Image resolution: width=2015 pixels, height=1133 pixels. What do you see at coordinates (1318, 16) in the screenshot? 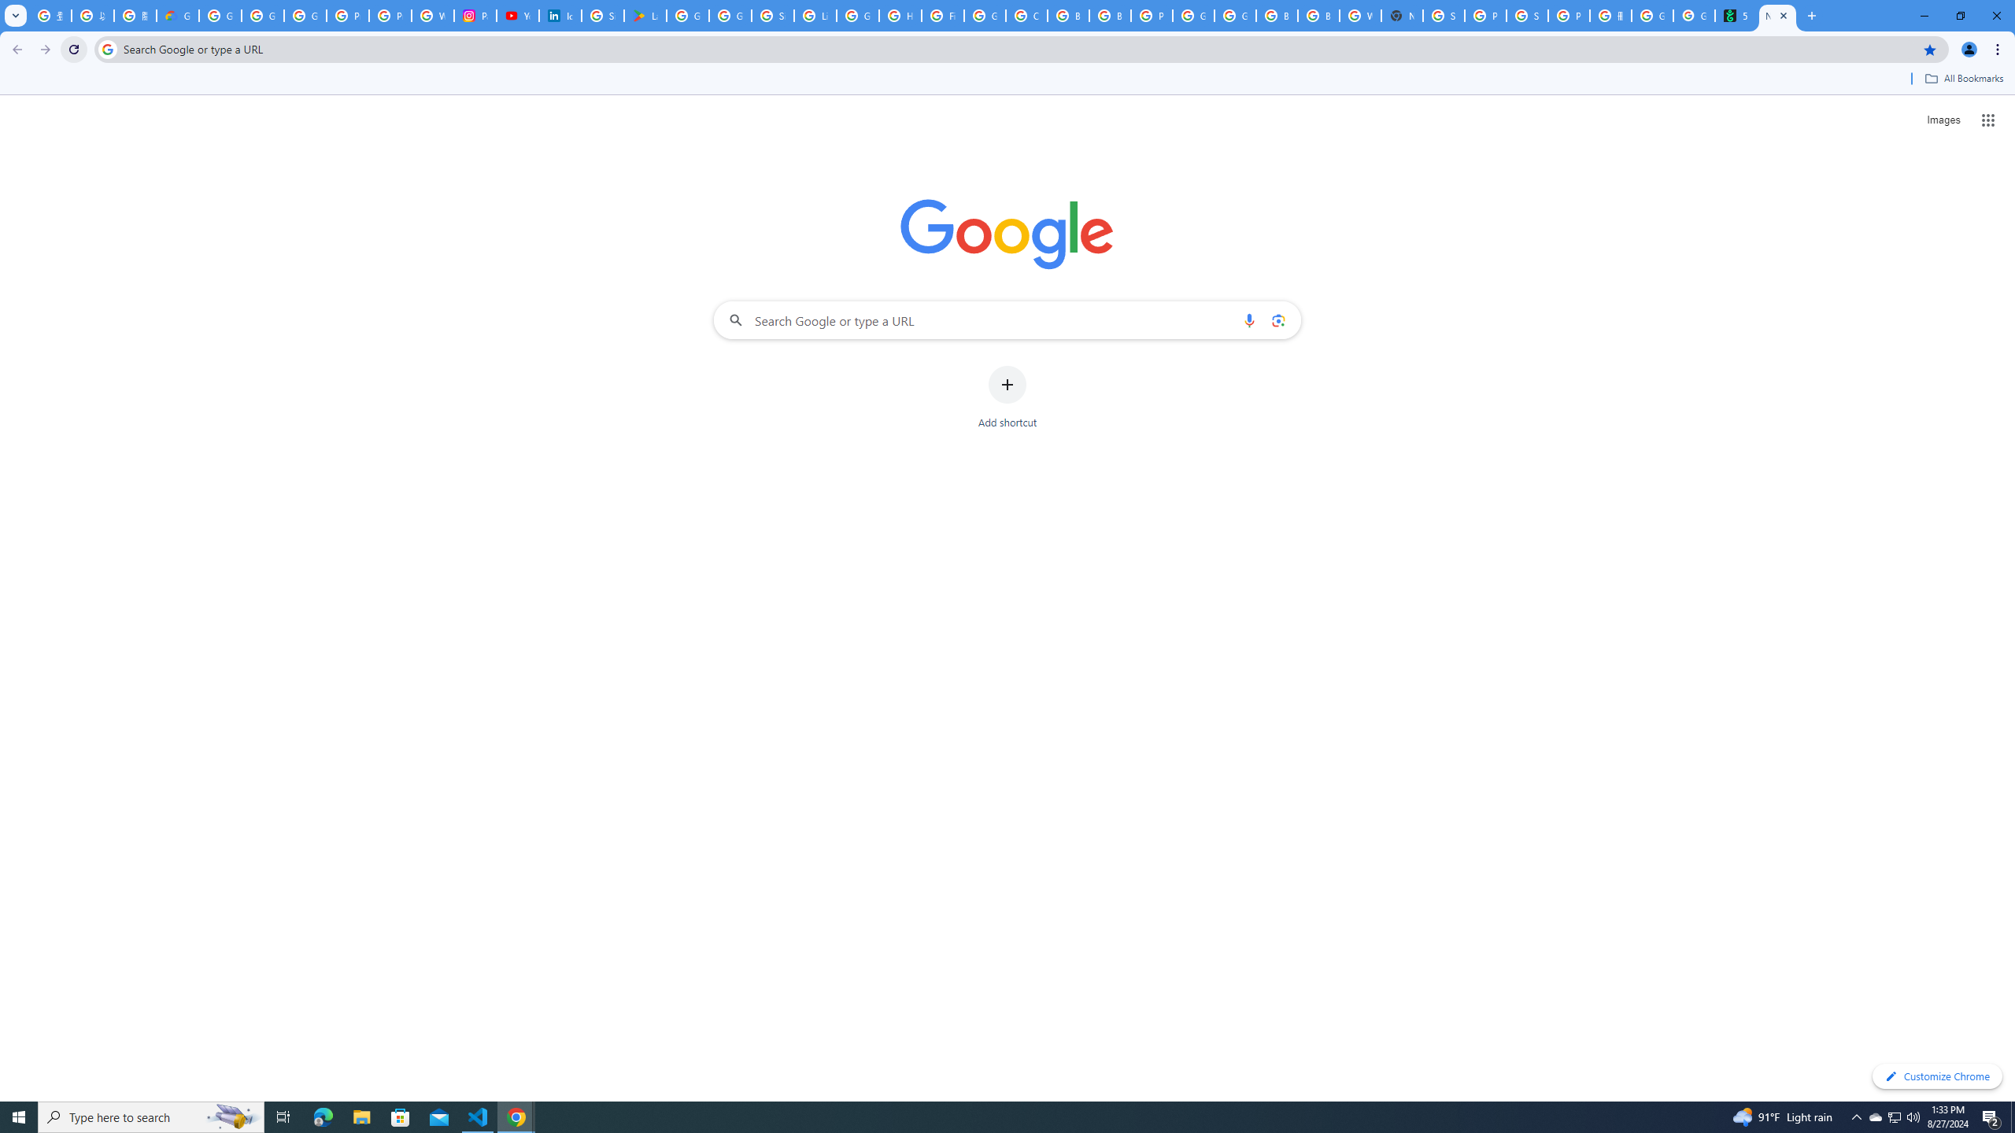
I see `Browse Chrome as a guest - Computer - Google Chrome Help` at bounding box center [1318, 16].